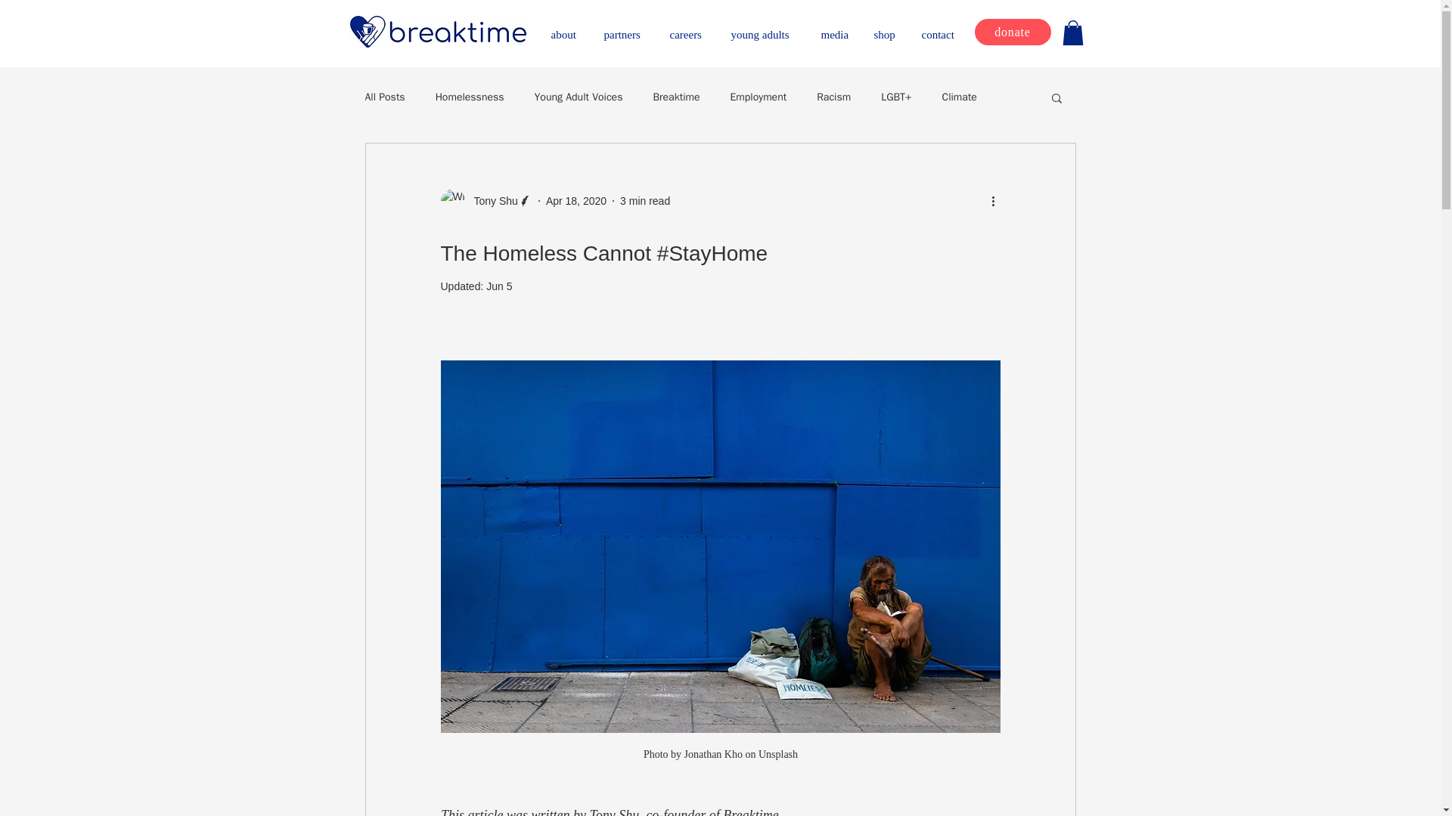  What do you see at coordinates (1012, 32) in the screenshot?
I see `donate` at bounding box center [1012, 32].